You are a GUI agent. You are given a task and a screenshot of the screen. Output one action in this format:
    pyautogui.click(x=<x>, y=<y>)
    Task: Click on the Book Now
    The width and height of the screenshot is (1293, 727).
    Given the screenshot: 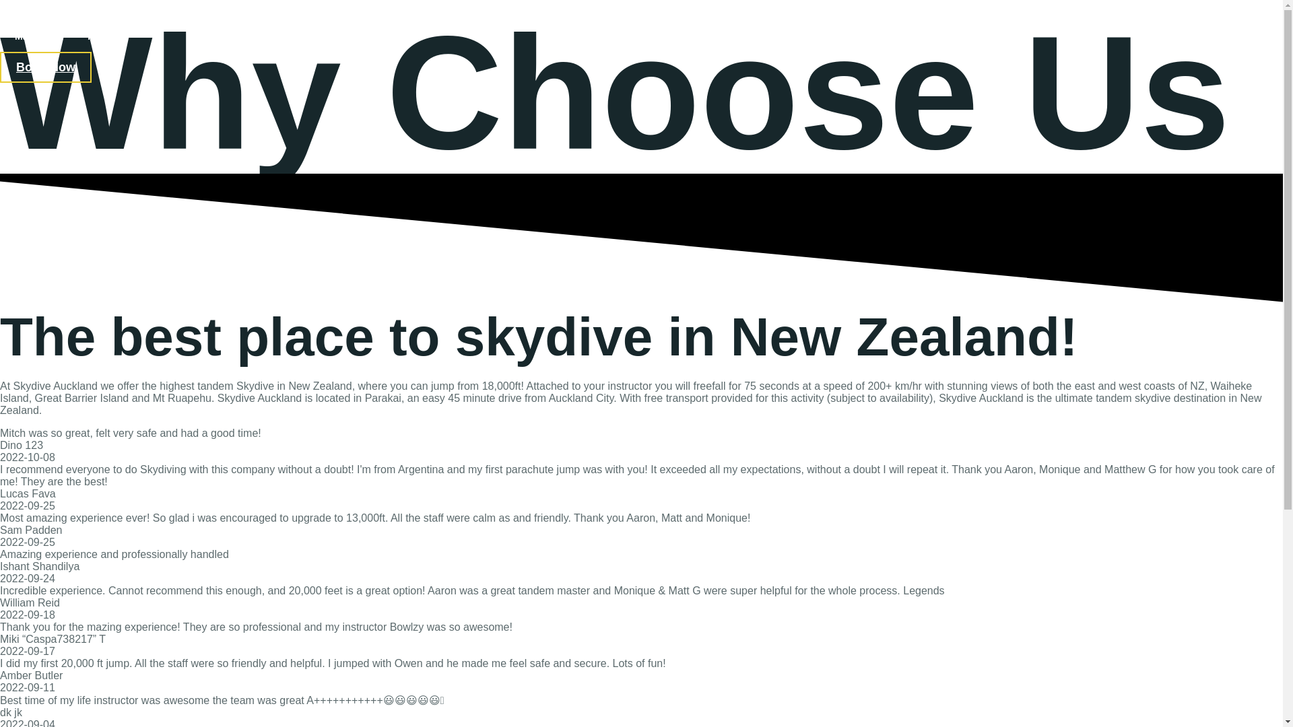 What is the action you would take?
    pyautogui.click(x=46, y=67)
    